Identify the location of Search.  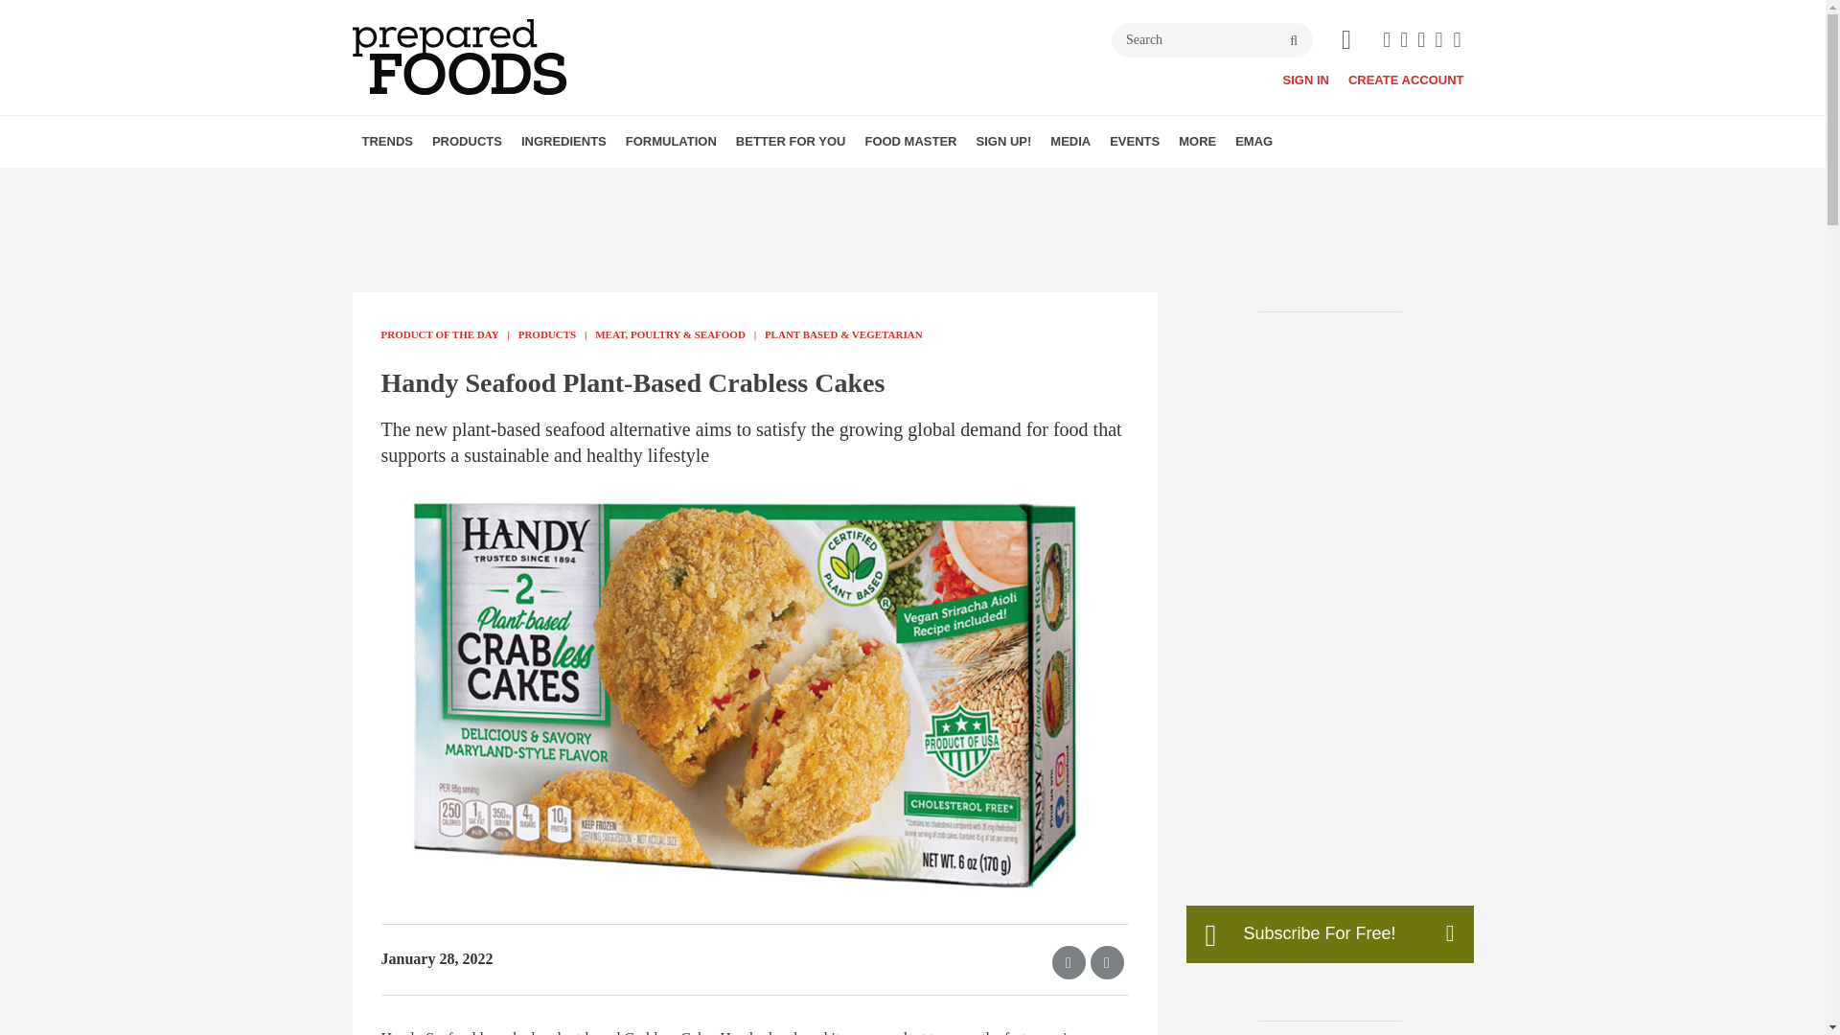
(1211, 40).